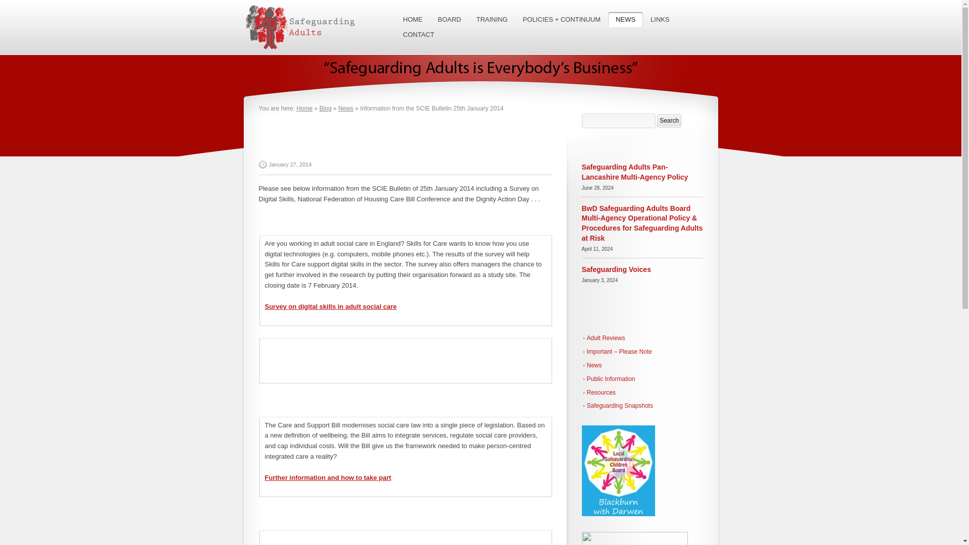 Image resolution: width=969 pixels, height=545 pixels. Describe the element at coordinates (617, 406) in the screenshot. I see `Safeguarding Snapshots` at that location.